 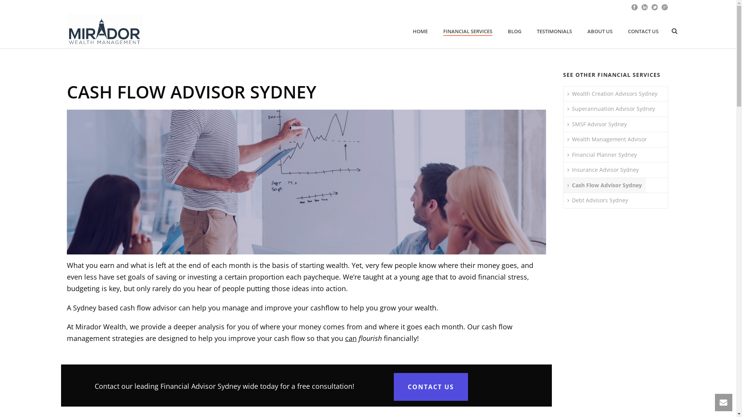 What do you see at coordinates (104, 31) in the screenshot?
I see `Financial Advisor Sydney` at bounding box center [104, 31].